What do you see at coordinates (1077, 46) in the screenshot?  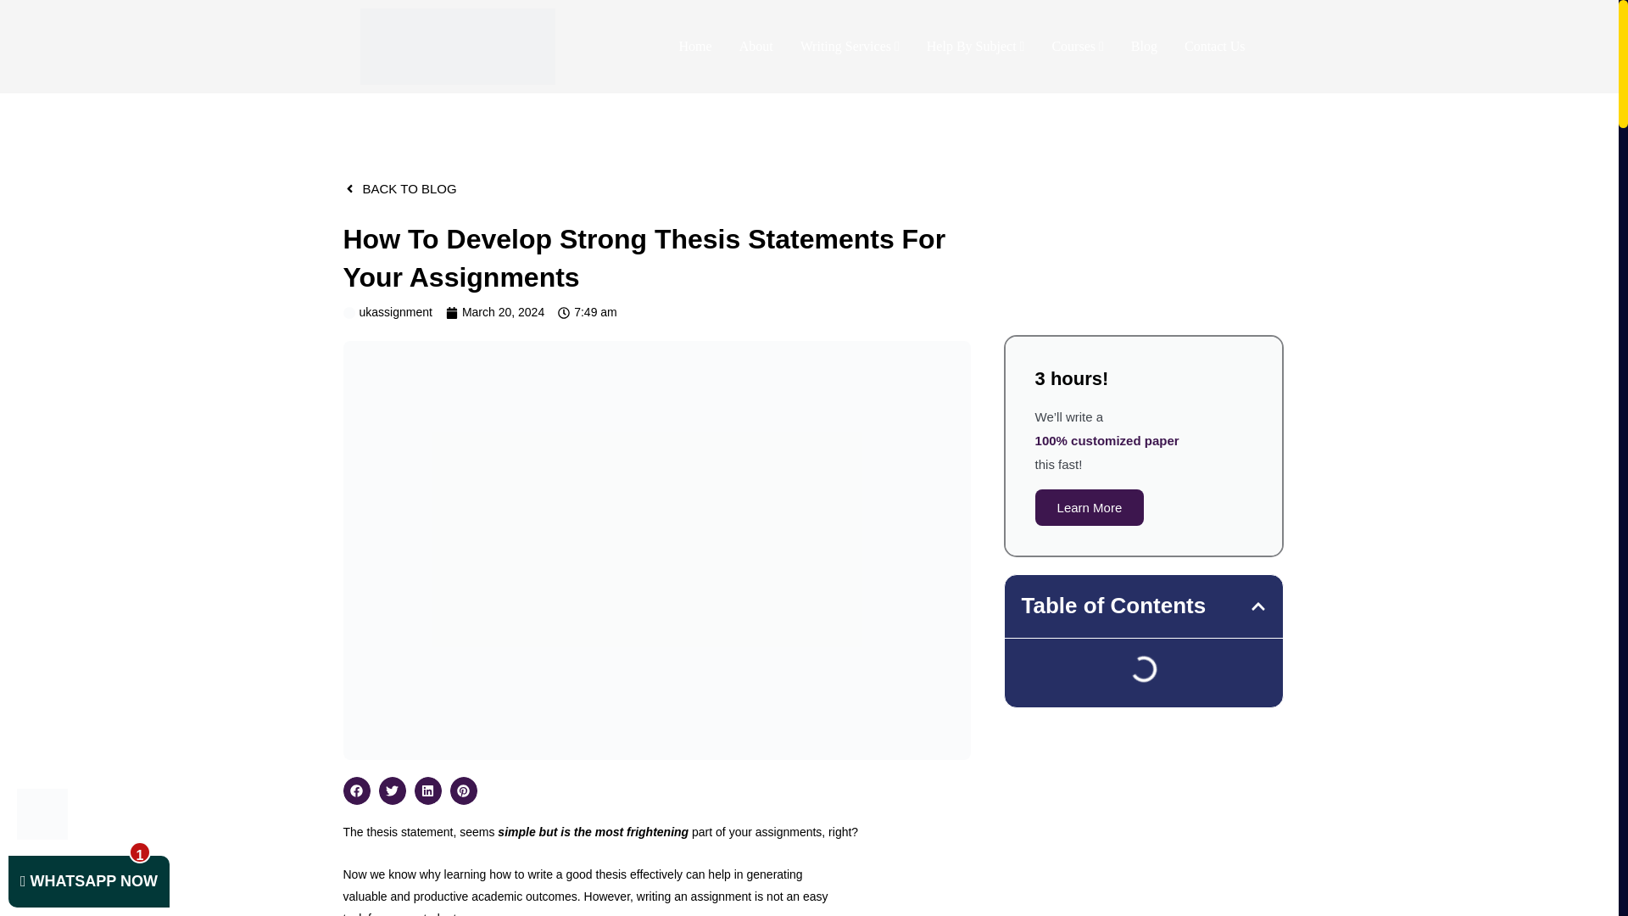 I see `Courses` at bounding box center [1077, 46].